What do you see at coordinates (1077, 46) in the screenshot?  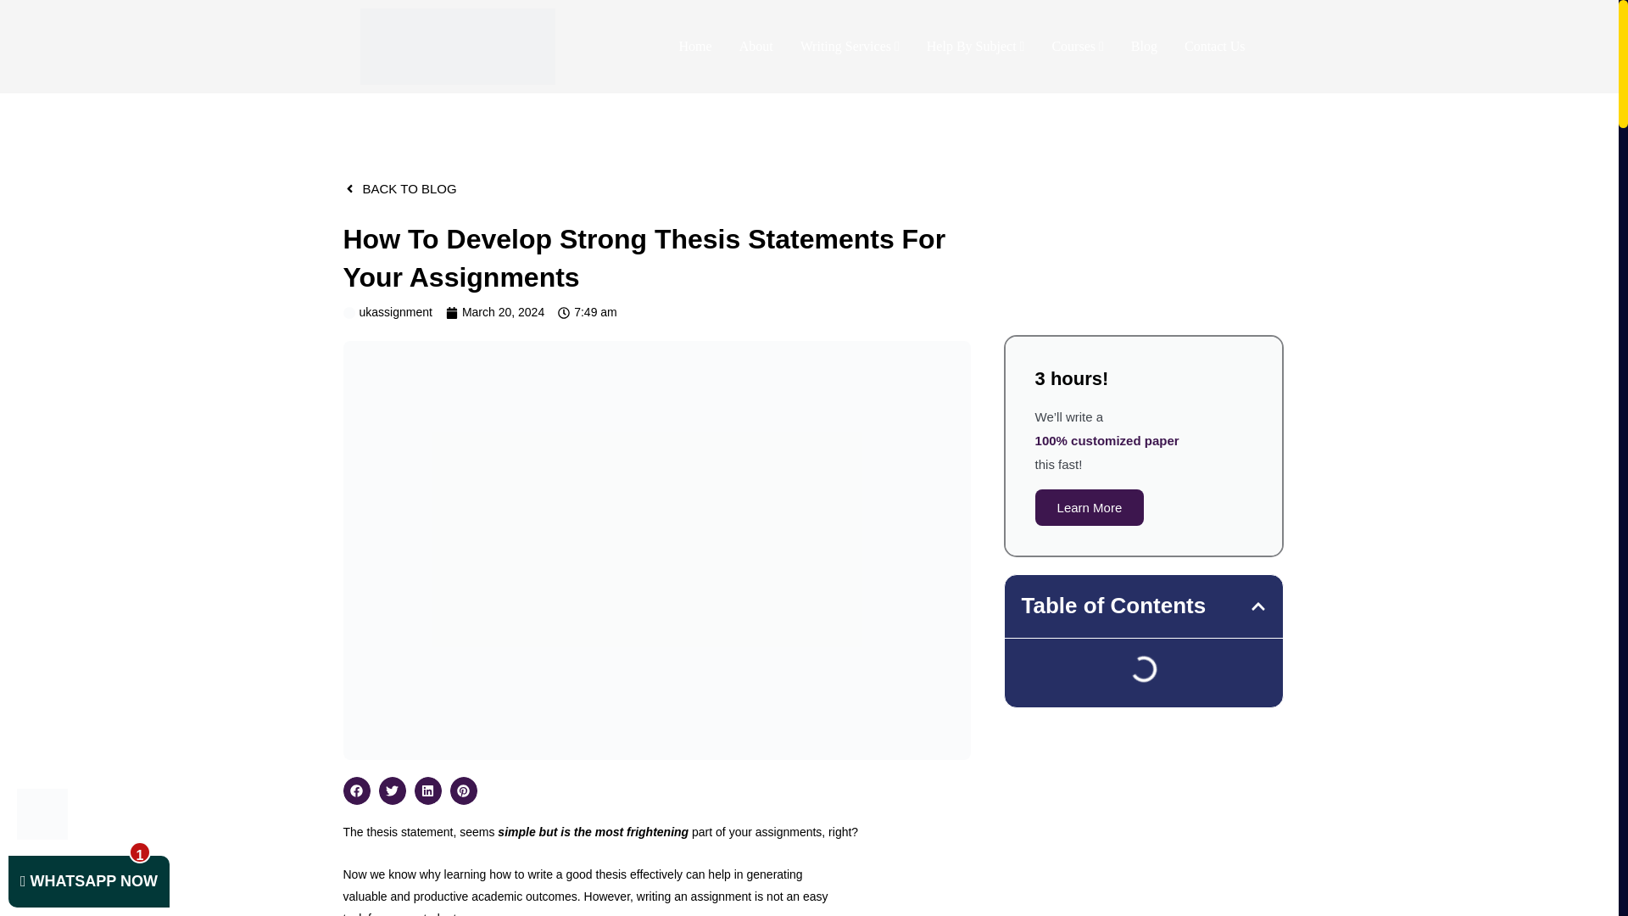 I see `Courses` at bounding box center [1077, 46].